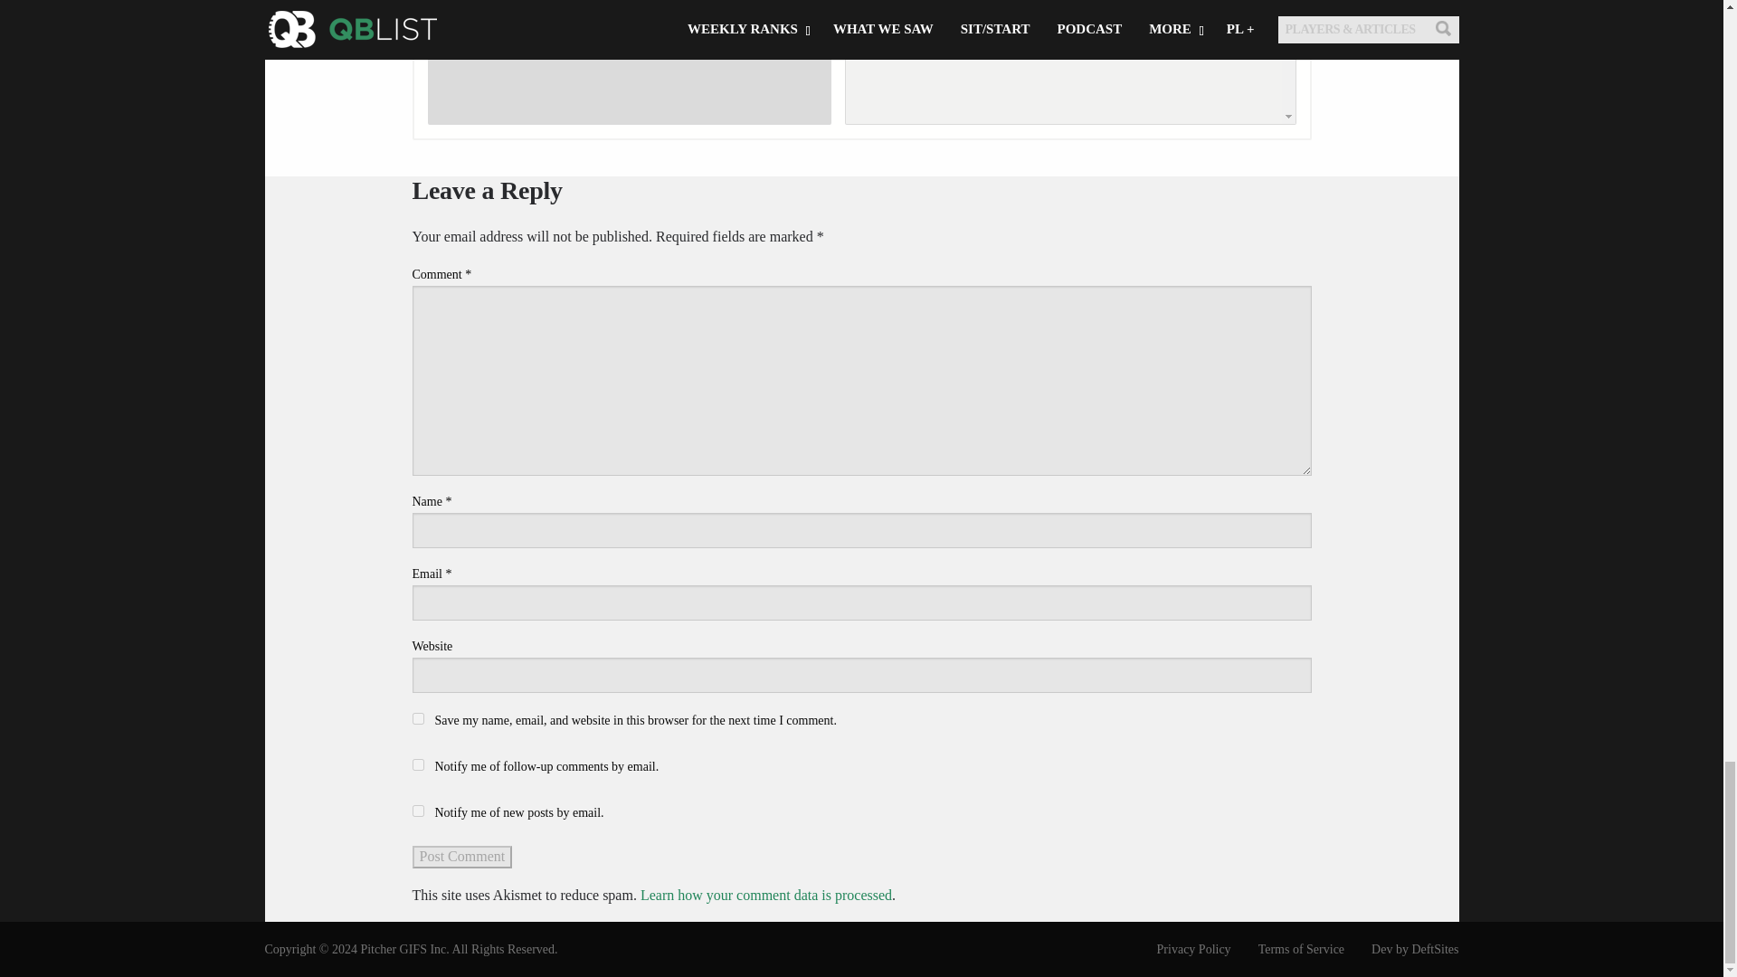  Describe the element at coordinates (418, 718) in the screenshot. I see `yes` at that location.